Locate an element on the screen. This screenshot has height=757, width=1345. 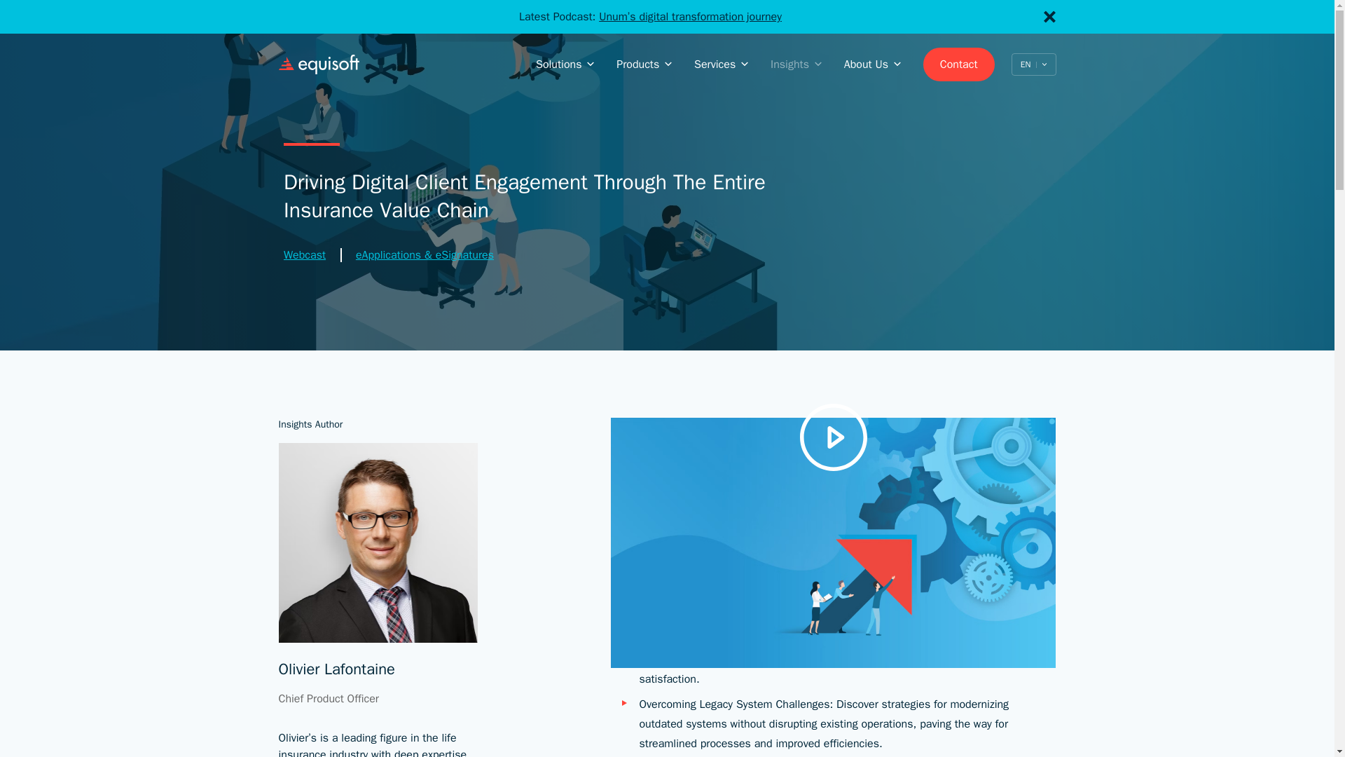
Solutions is located at coordinates (565, 64).